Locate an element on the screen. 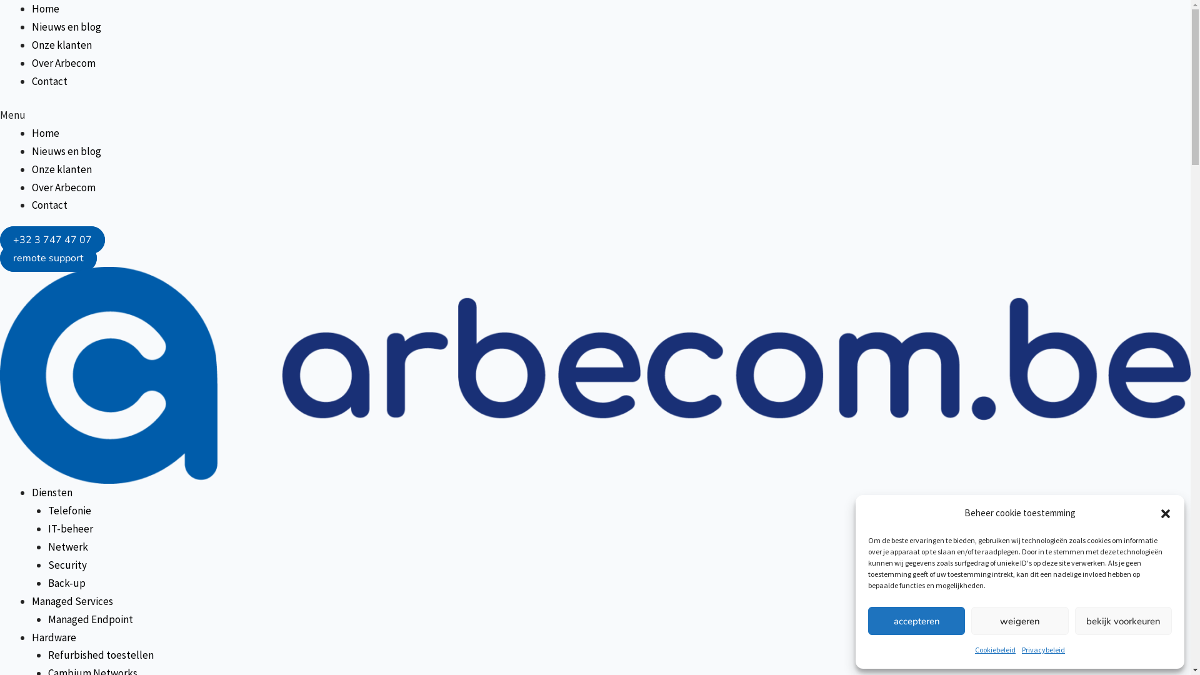 The image size is (1200, 675). Managed Endpoint is located at coordinates (90, 619).